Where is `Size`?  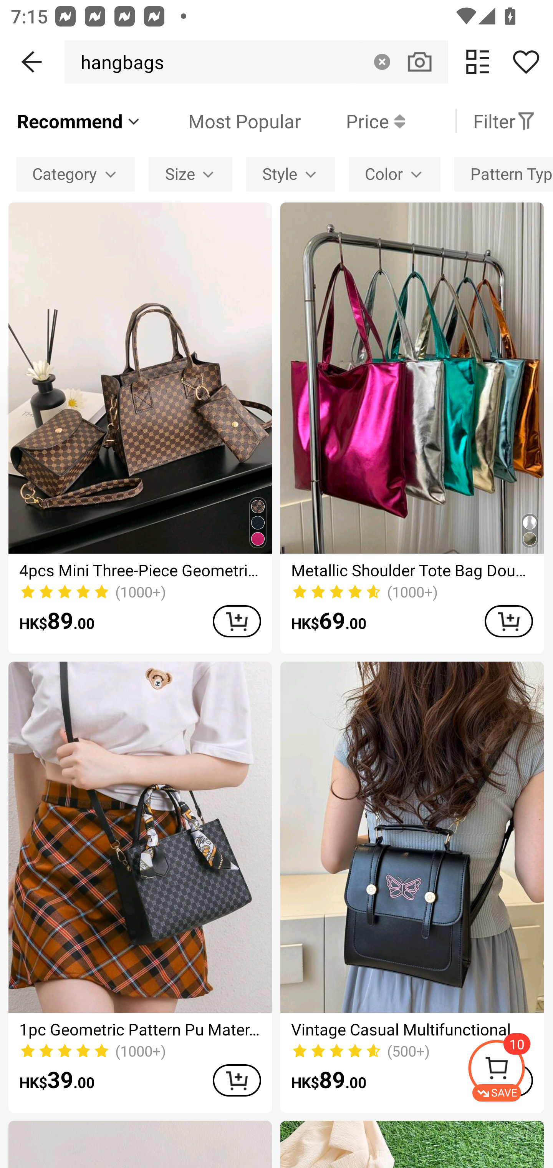
Size is located at coordinates (190, 174).